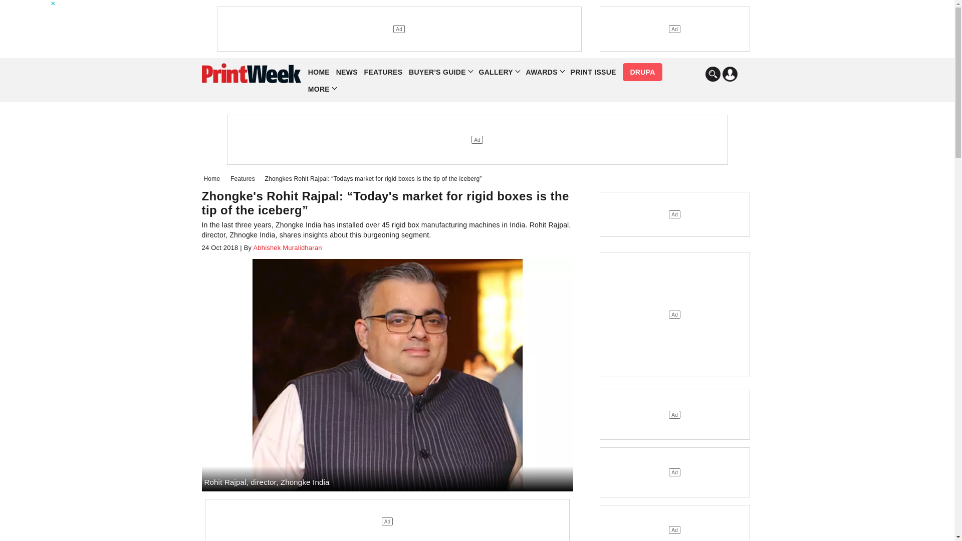  What do you see at coordinates (245, 178) in the screenshot?
I see `Features` at bounding box center [245, 178].